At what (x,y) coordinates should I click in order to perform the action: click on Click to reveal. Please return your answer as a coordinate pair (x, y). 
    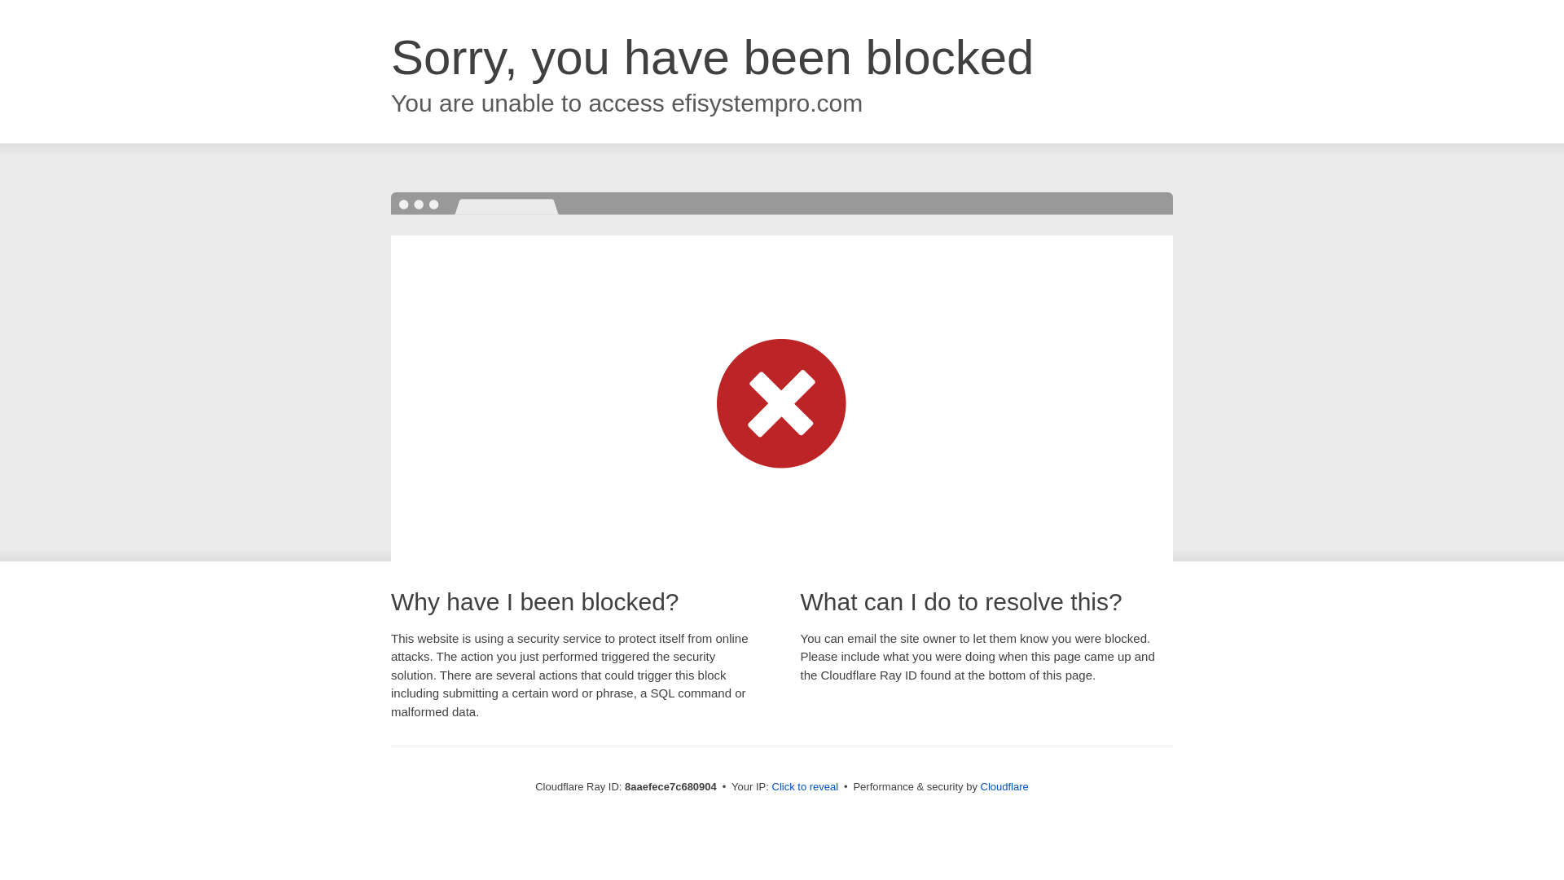
    Looking at the image, I should click on (805, 787).